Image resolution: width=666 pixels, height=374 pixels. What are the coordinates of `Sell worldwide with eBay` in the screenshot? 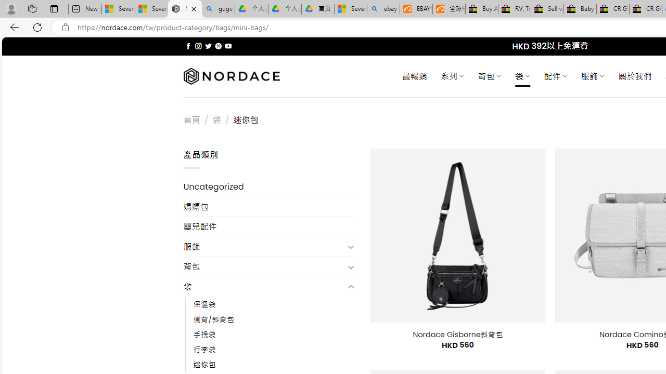 It's located at (547, 9).